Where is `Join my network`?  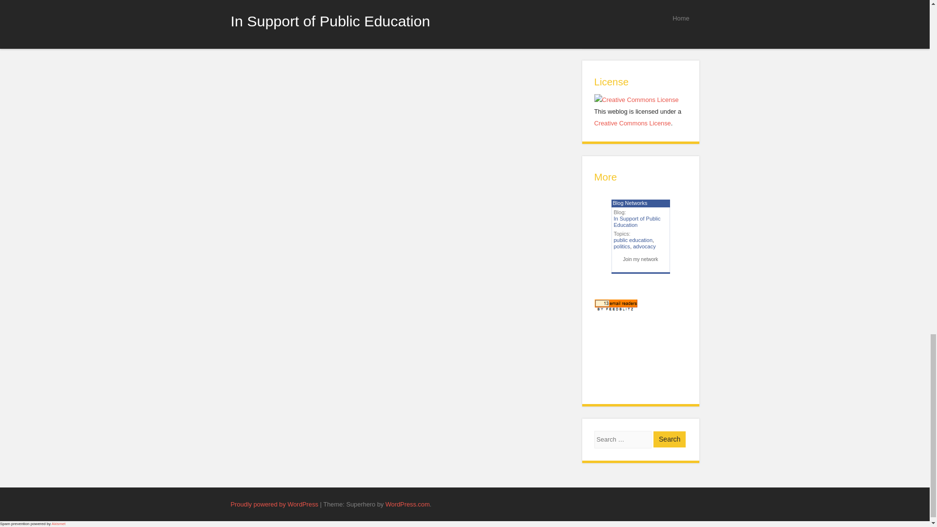
Join my network is located at coordinates (640, 259).